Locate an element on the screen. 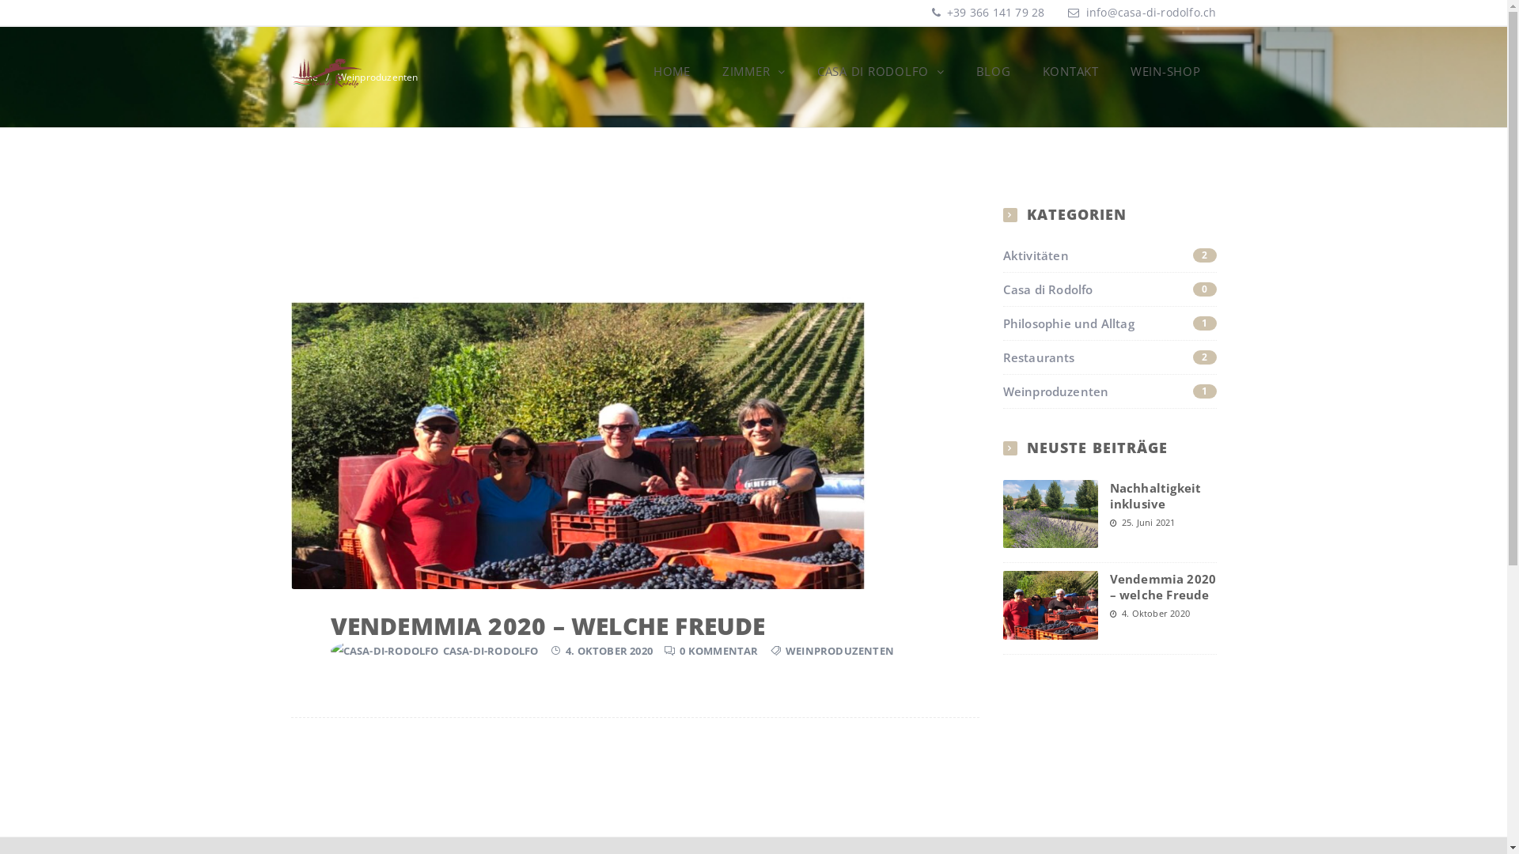 The height and width of the screenshot is (854, 1519). WEINPRODUZENTEN is located at coordinates (840, 651).